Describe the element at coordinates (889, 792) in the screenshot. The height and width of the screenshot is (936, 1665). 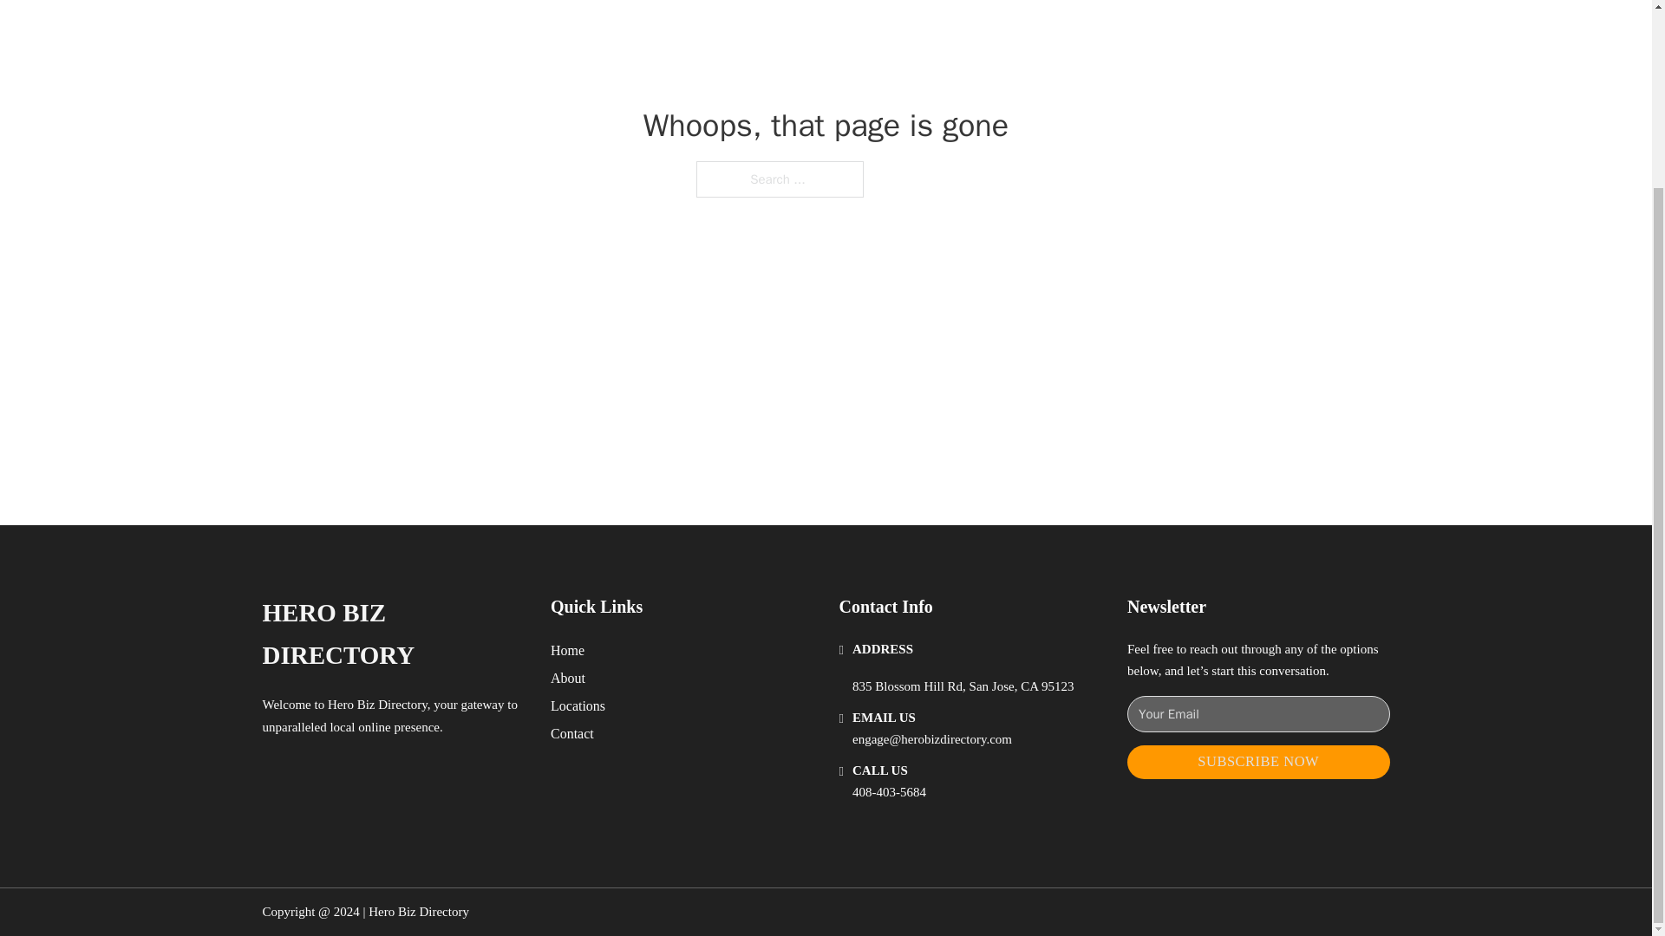
I see `408-403-5684` at that location.